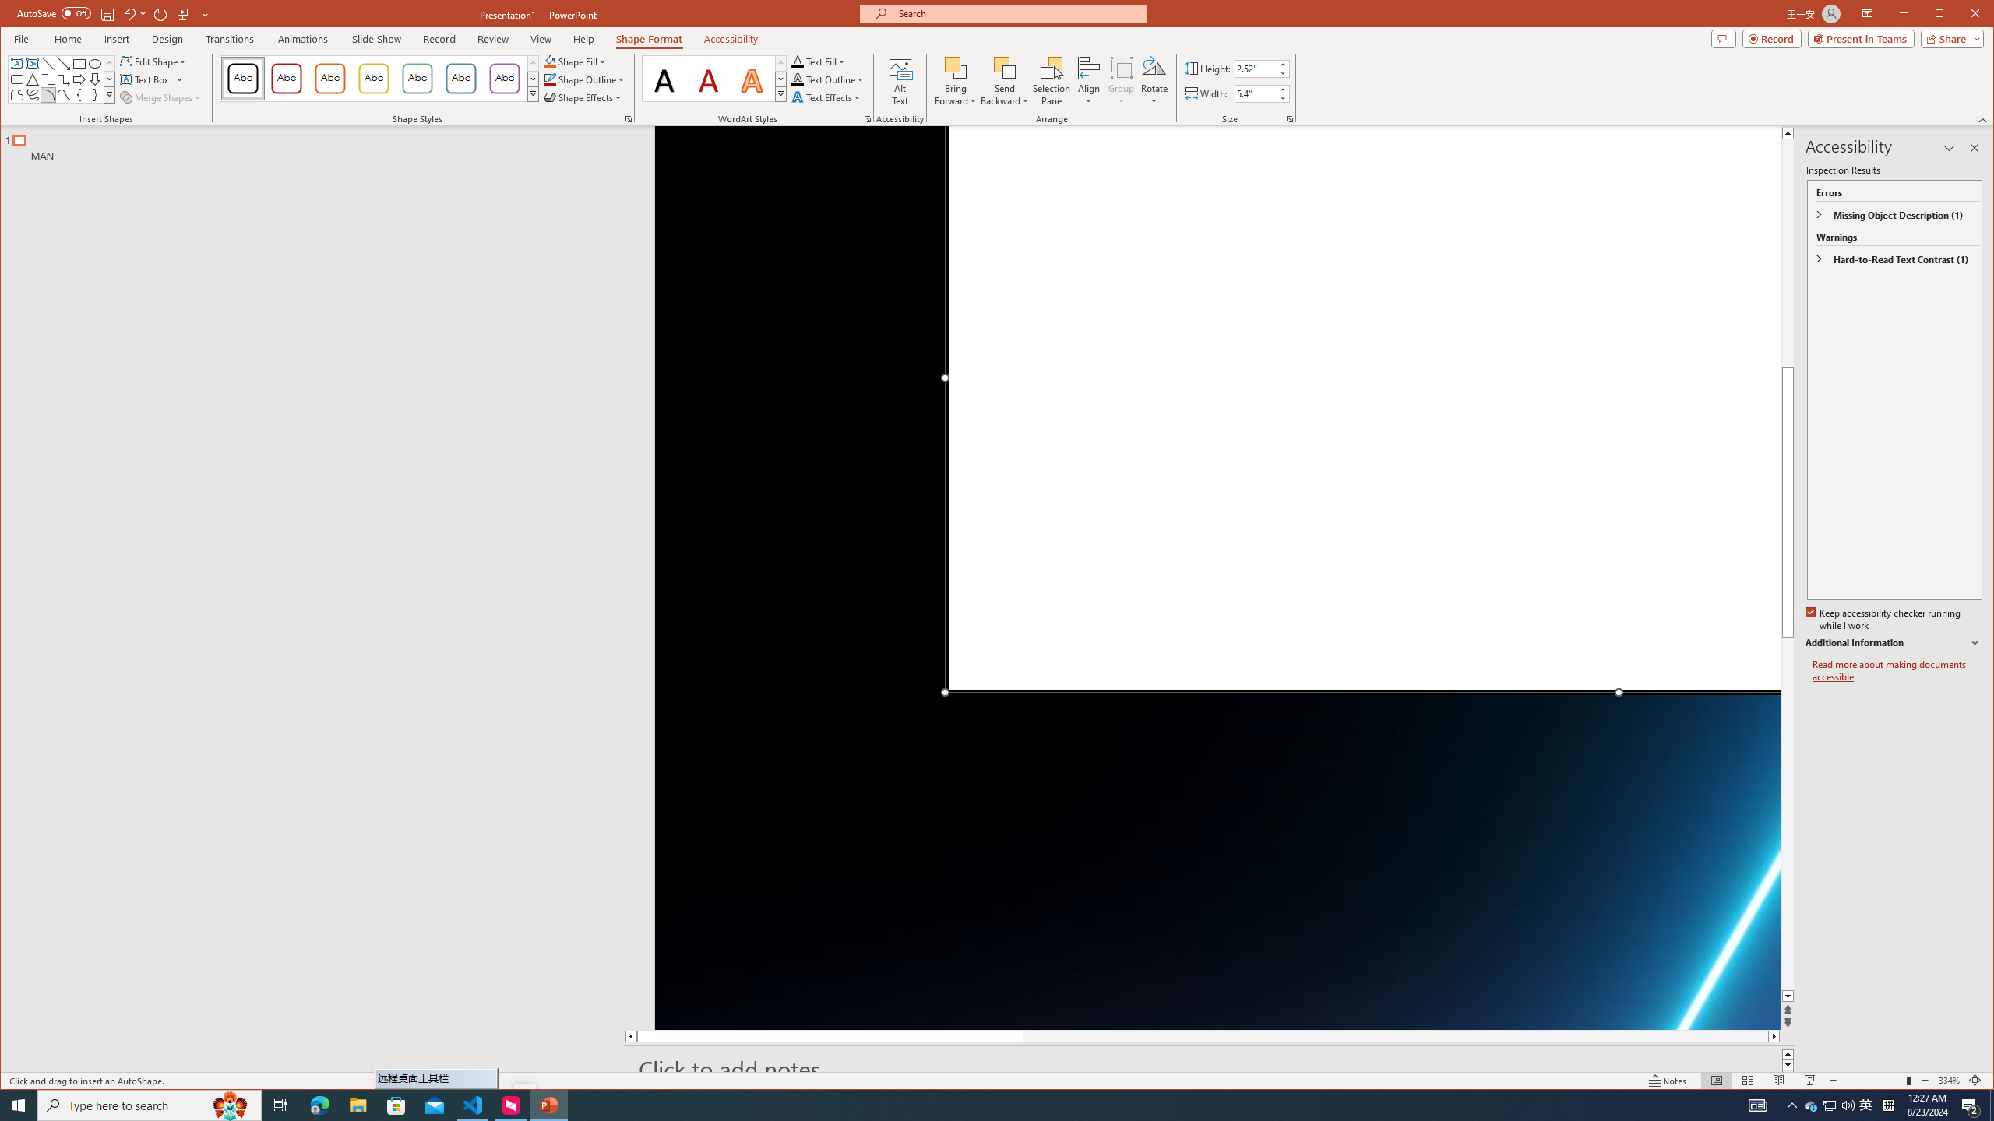 The height and width of the screenshot is (1121, 1994). Describe the element at coordinates (1868, 14) in the screenshot. I see `Ribbon Display Options` at that location.